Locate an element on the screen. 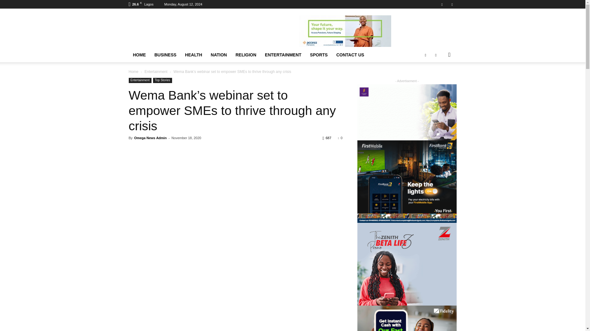 Image resolution: width=590 pixels, height=331 pixels. Twitter is located at coordinates (452, 4).